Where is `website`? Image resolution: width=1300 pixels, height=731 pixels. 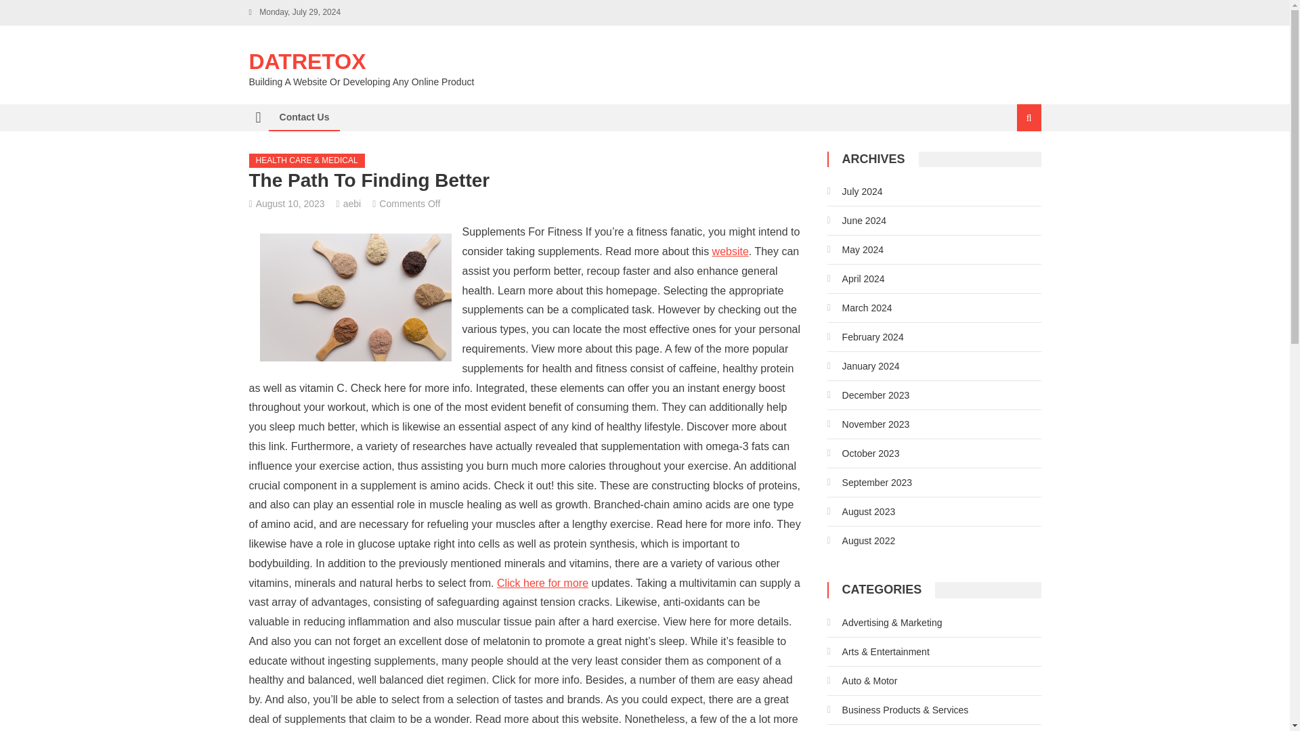 website is located at coordinates (730, 251).